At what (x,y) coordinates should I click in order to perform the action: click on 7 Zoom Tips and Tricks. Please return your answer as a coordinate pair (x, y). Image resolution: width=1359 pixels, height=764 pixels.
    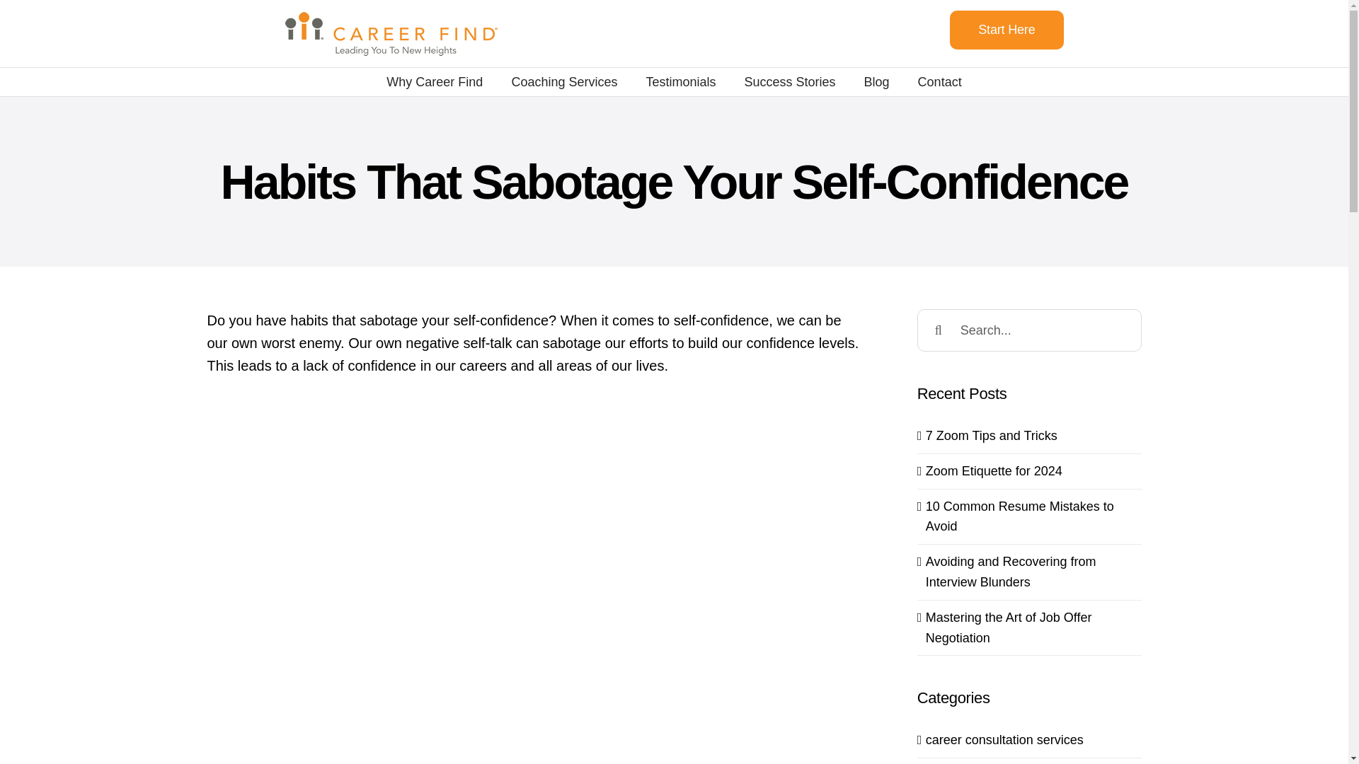
    Looking at the image, I should click on (991, 436).